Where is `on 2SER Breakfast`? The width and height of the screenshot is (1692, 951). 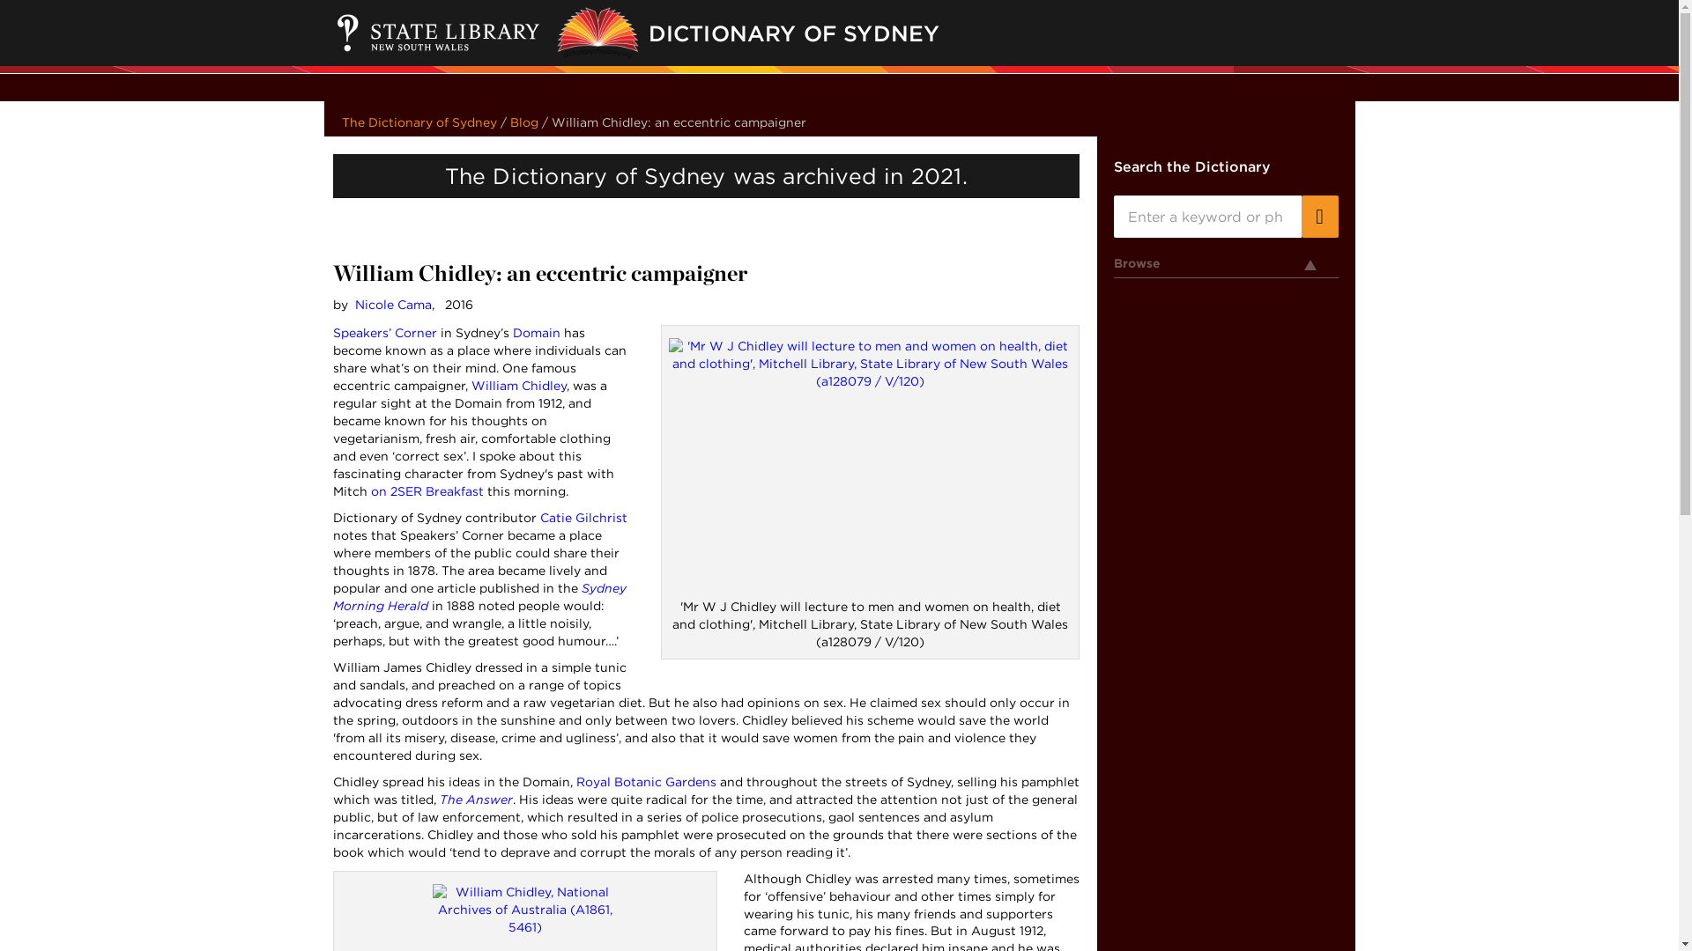
on 2SER Breakfast is located at coordinates (427, 490).